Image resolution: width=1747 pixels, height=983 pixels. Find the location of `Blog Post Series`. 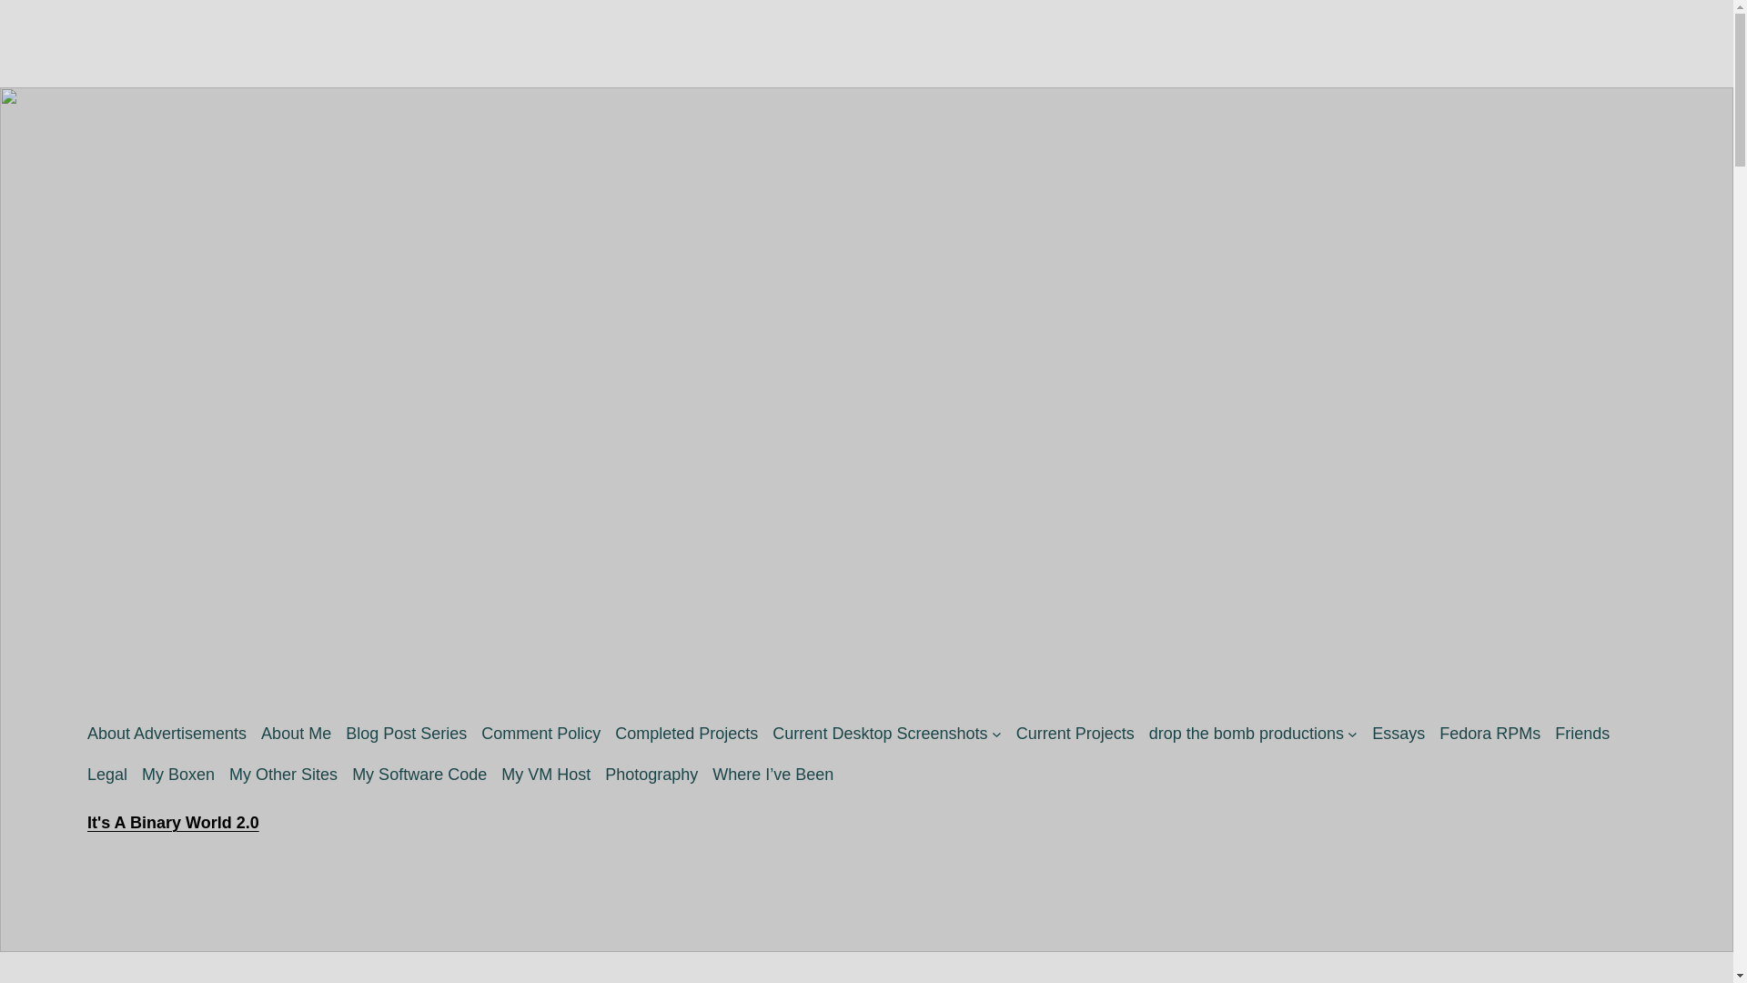

Blog Post Series is located at coordinates (406, 734).